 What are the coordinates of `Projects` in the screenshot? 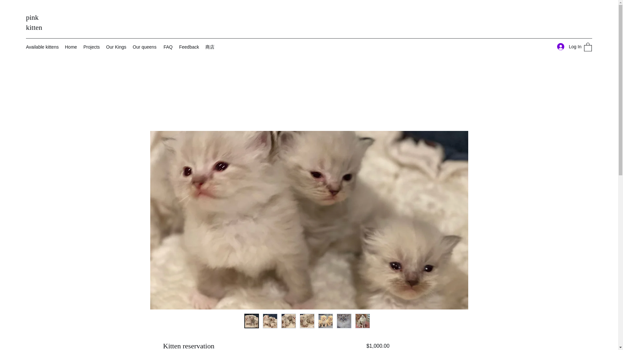 It's located at (92, 47).